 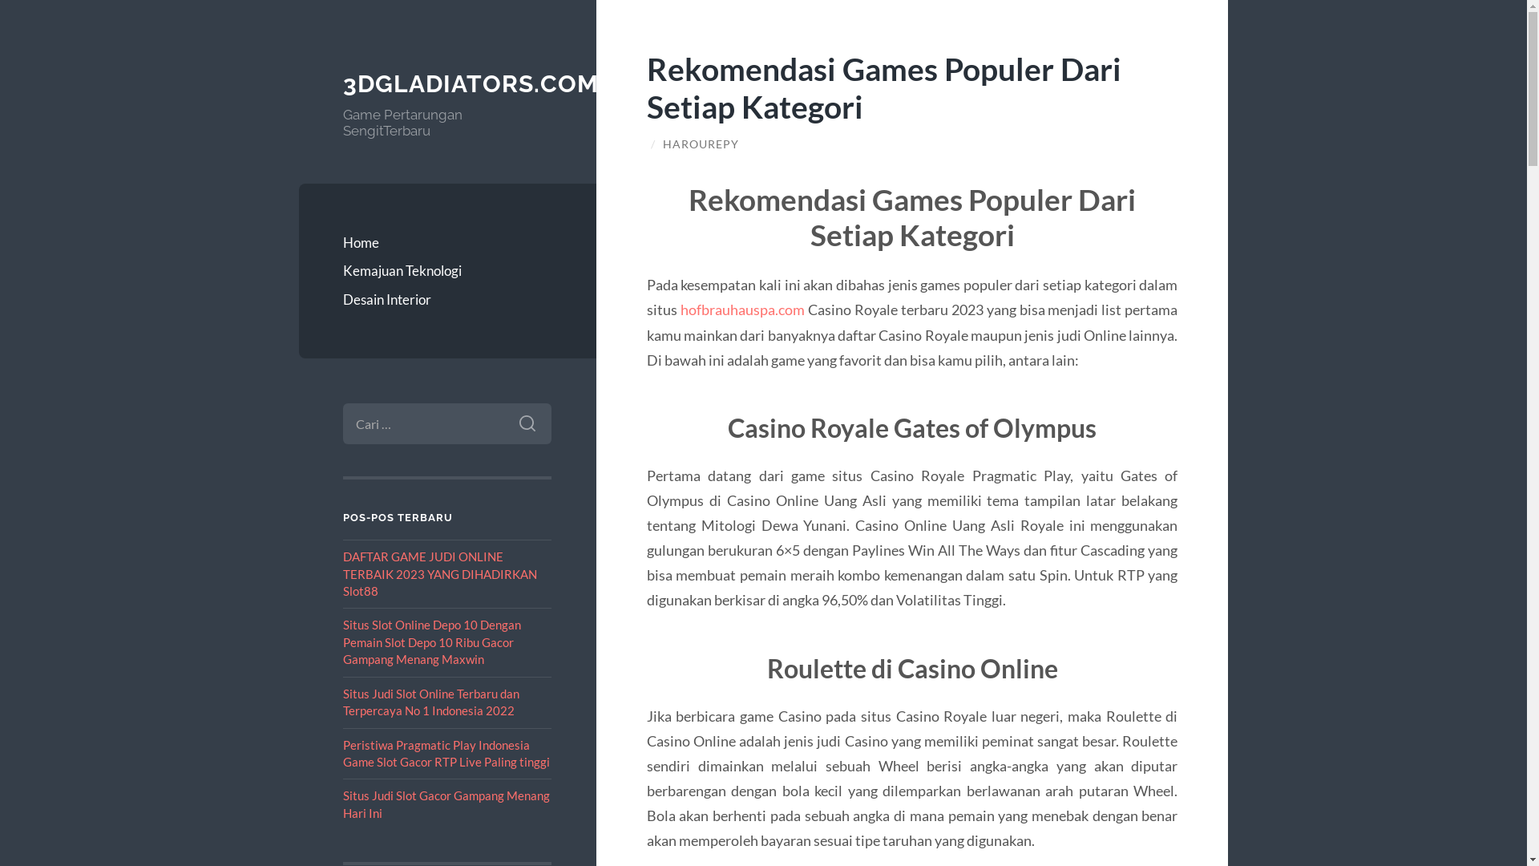 I want to click on DAFTAR GAME JUDI ONLINE TERBAIK 2023 YANG DIHADIRKAN Slot88, so click(x=440, y=574).